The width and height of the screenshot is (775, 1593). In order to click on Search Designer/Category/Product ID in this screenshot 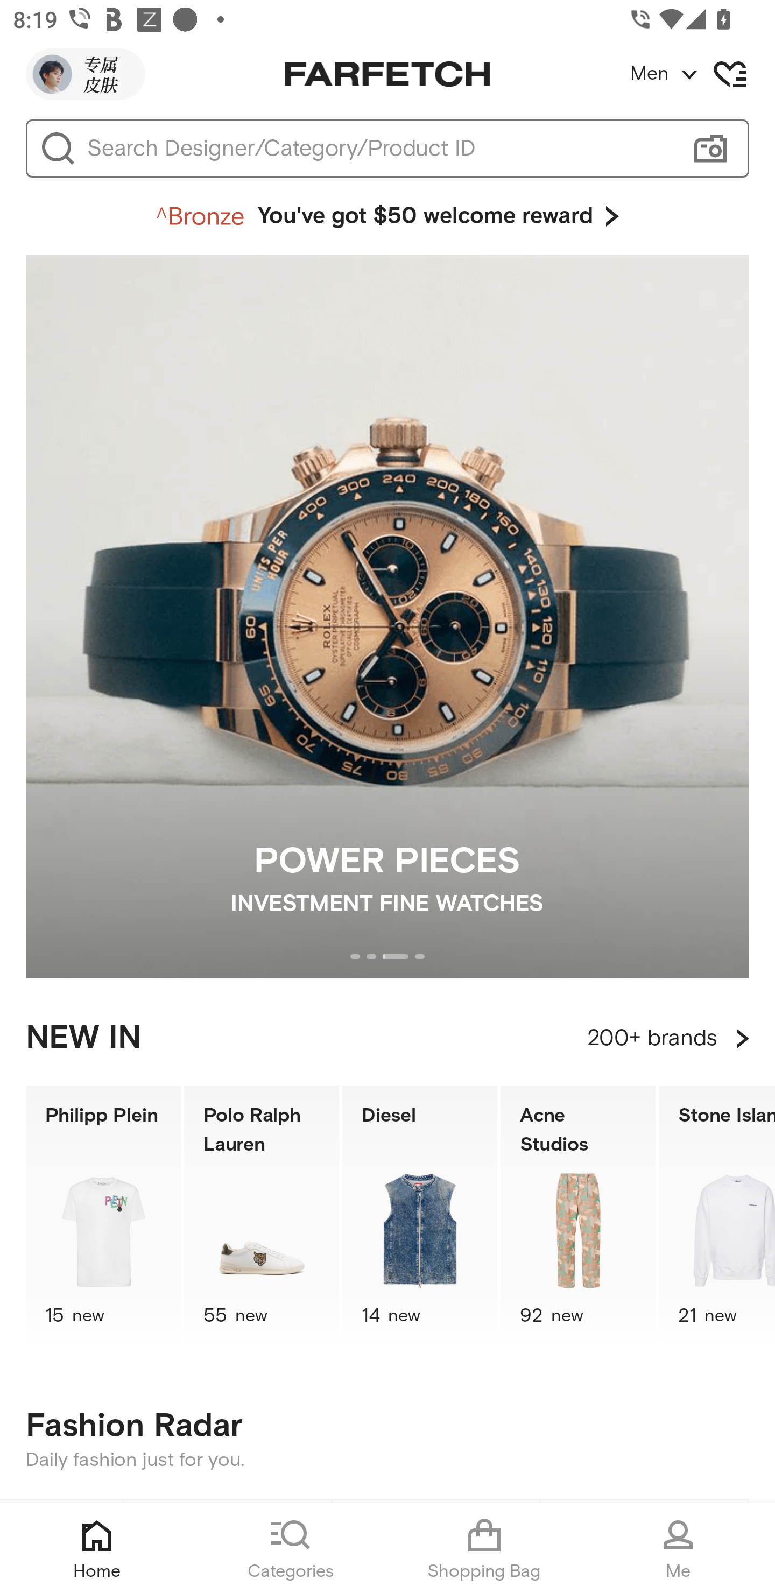, I will do `click(379, 149)`.